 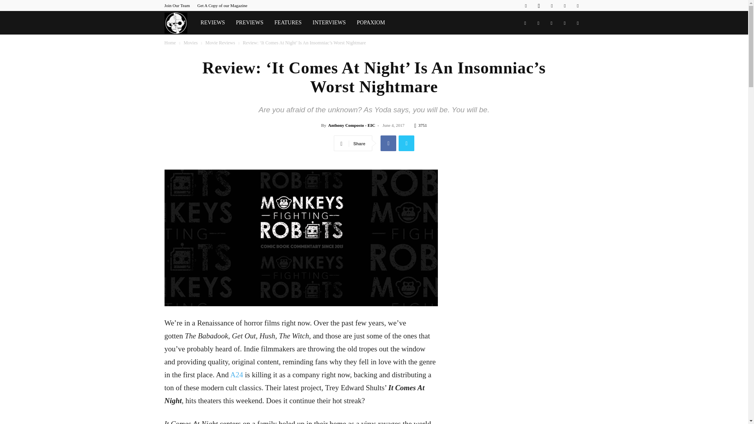 I want to click on Home, so click(x=170, y=42).